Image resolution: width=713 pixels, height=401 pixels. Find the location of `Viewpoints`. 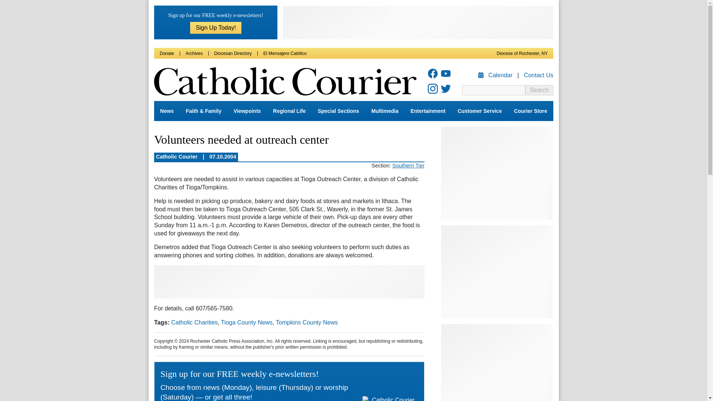

Viewpoints is located at coordinates (247, 111).